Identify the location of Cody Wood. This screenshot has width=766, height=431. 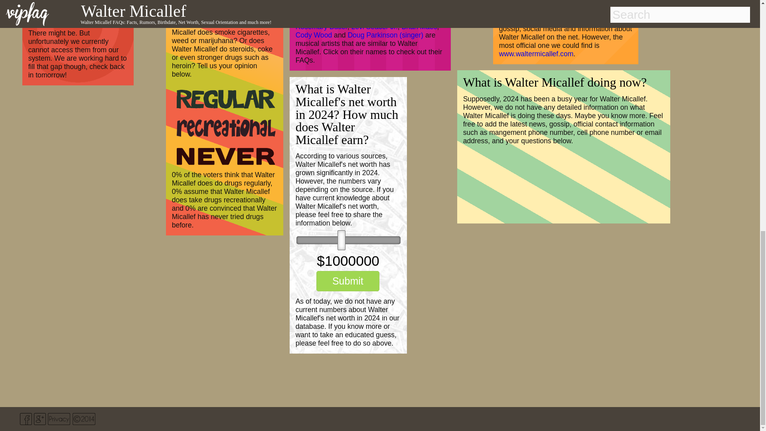
(314, 35).